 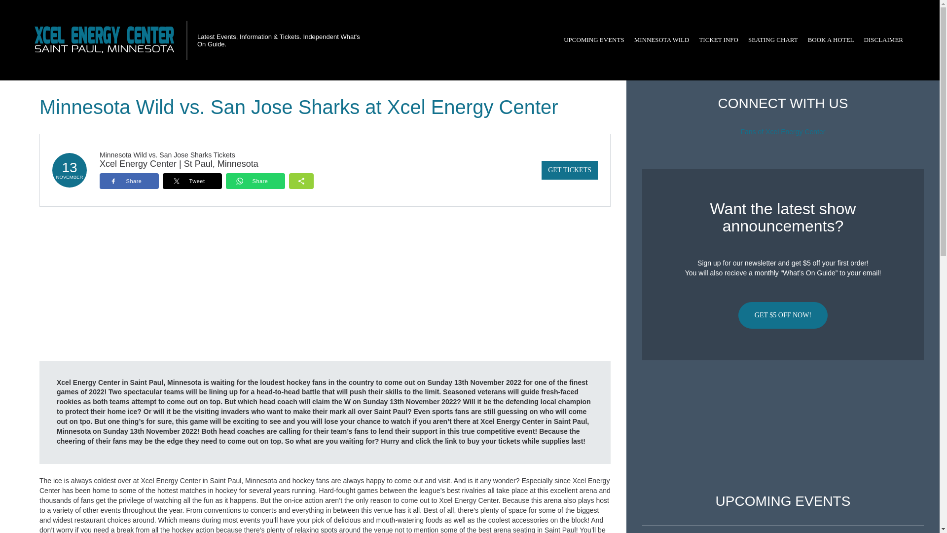 What do you see at coordinates (719, 40) in the screenshot?
I see `TICKET INFO` at bounding box center [719, 40].